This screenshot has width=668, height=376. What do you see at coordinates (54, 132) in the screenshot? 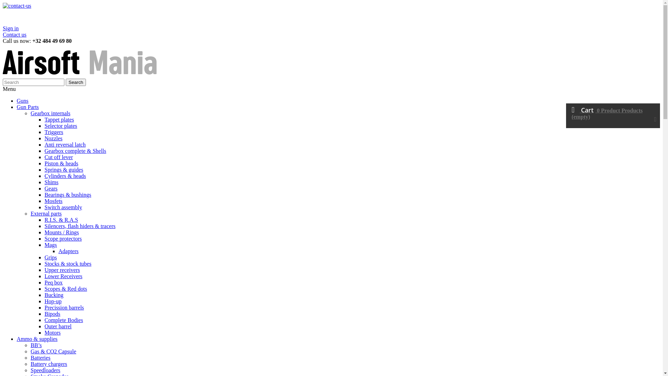
I see `Triggers` at bounding box center [54, 132].